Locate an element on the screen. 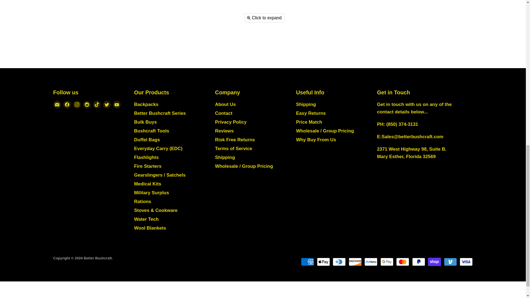 The image size is (530, 298). Reddit is located at coordinates (87, 104).